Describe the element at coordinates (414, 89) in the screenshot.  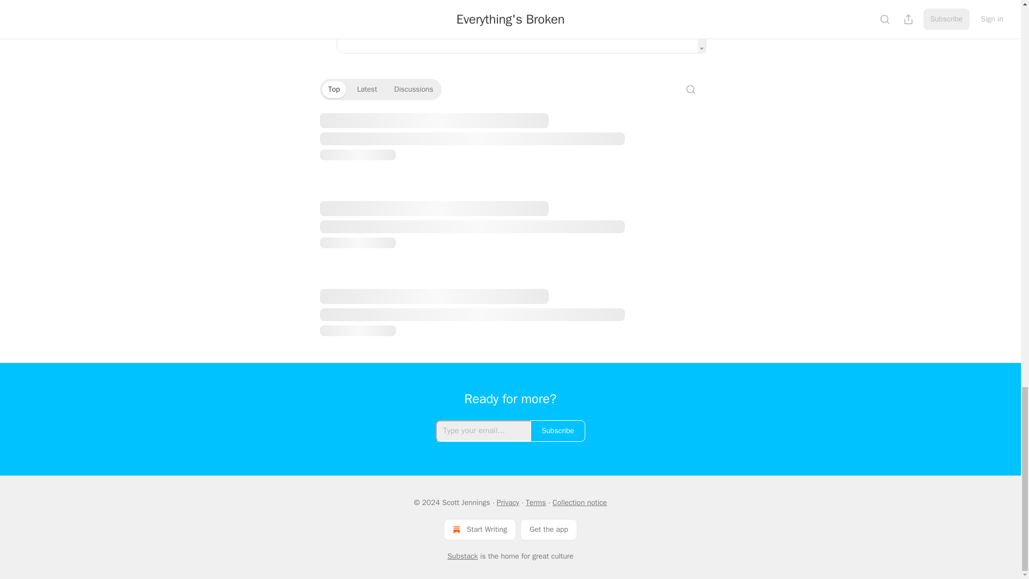
I see `Discussions` at that location.